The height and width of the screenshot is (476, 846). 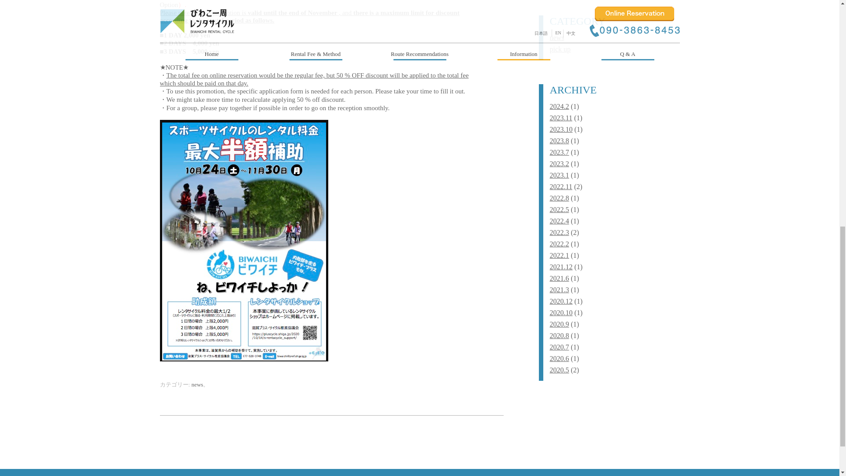 What do you see at coordinates (561, 118) in the screenshot?
I see `2023.11` at bounding box center [561, 118].